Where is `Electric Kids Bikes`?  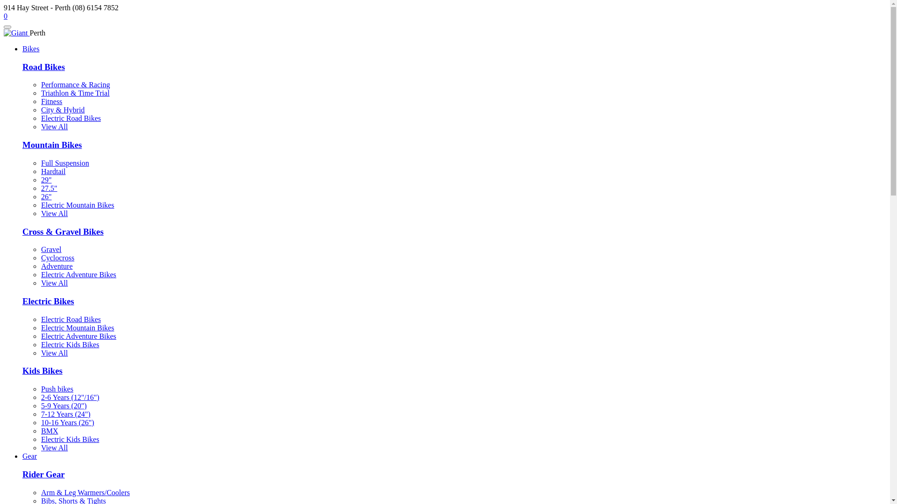
Electric Kids Bikes is located at coordinates (70, 344).